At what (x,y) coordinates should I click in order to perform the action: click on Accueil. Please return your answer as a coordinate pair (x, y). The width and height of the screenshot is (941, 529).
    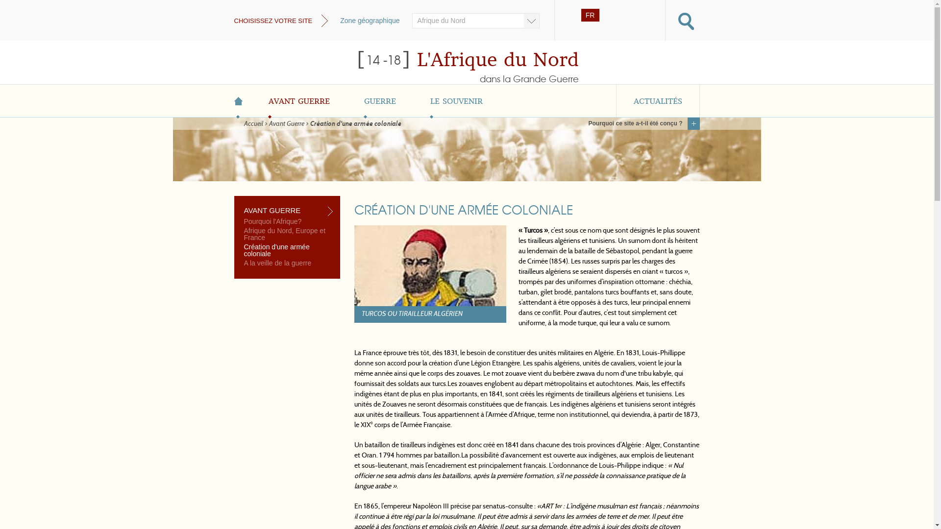
    Looking at the image, I should click on (254, 124).